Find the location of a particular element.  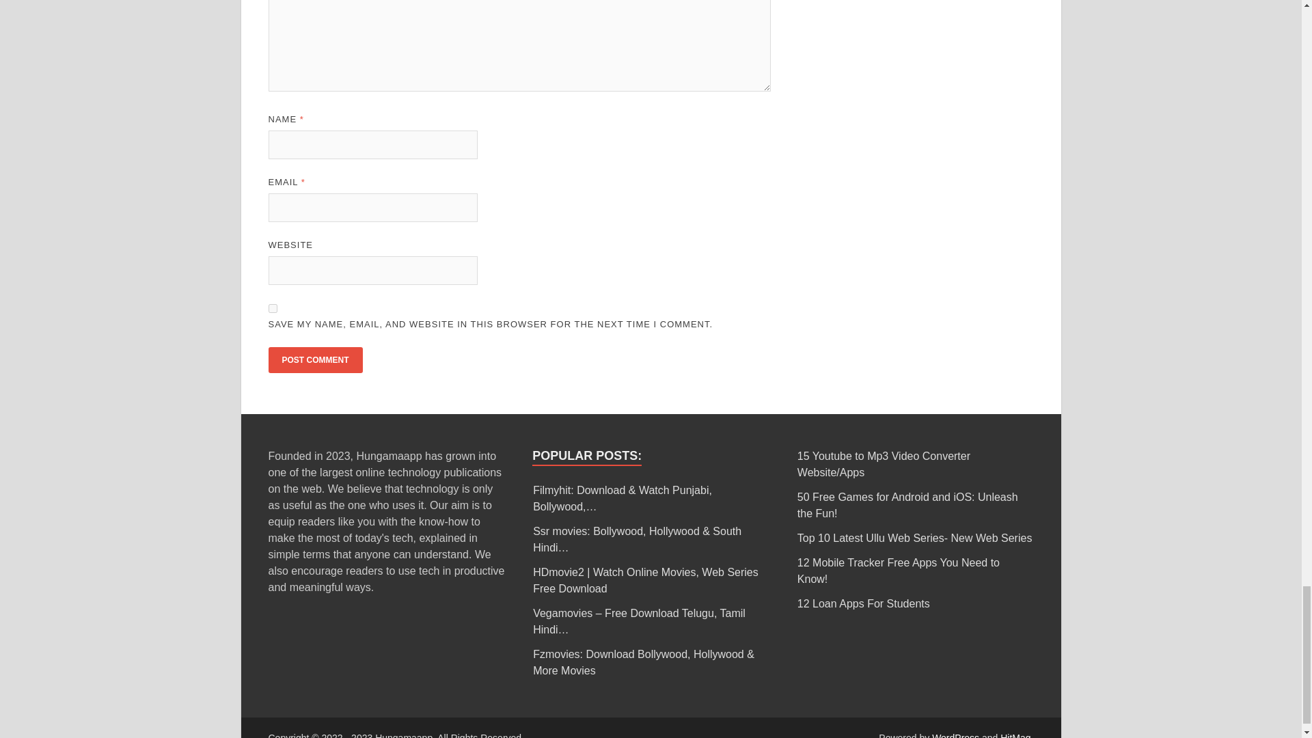

Post Comment is located at coordinates (314, 359).